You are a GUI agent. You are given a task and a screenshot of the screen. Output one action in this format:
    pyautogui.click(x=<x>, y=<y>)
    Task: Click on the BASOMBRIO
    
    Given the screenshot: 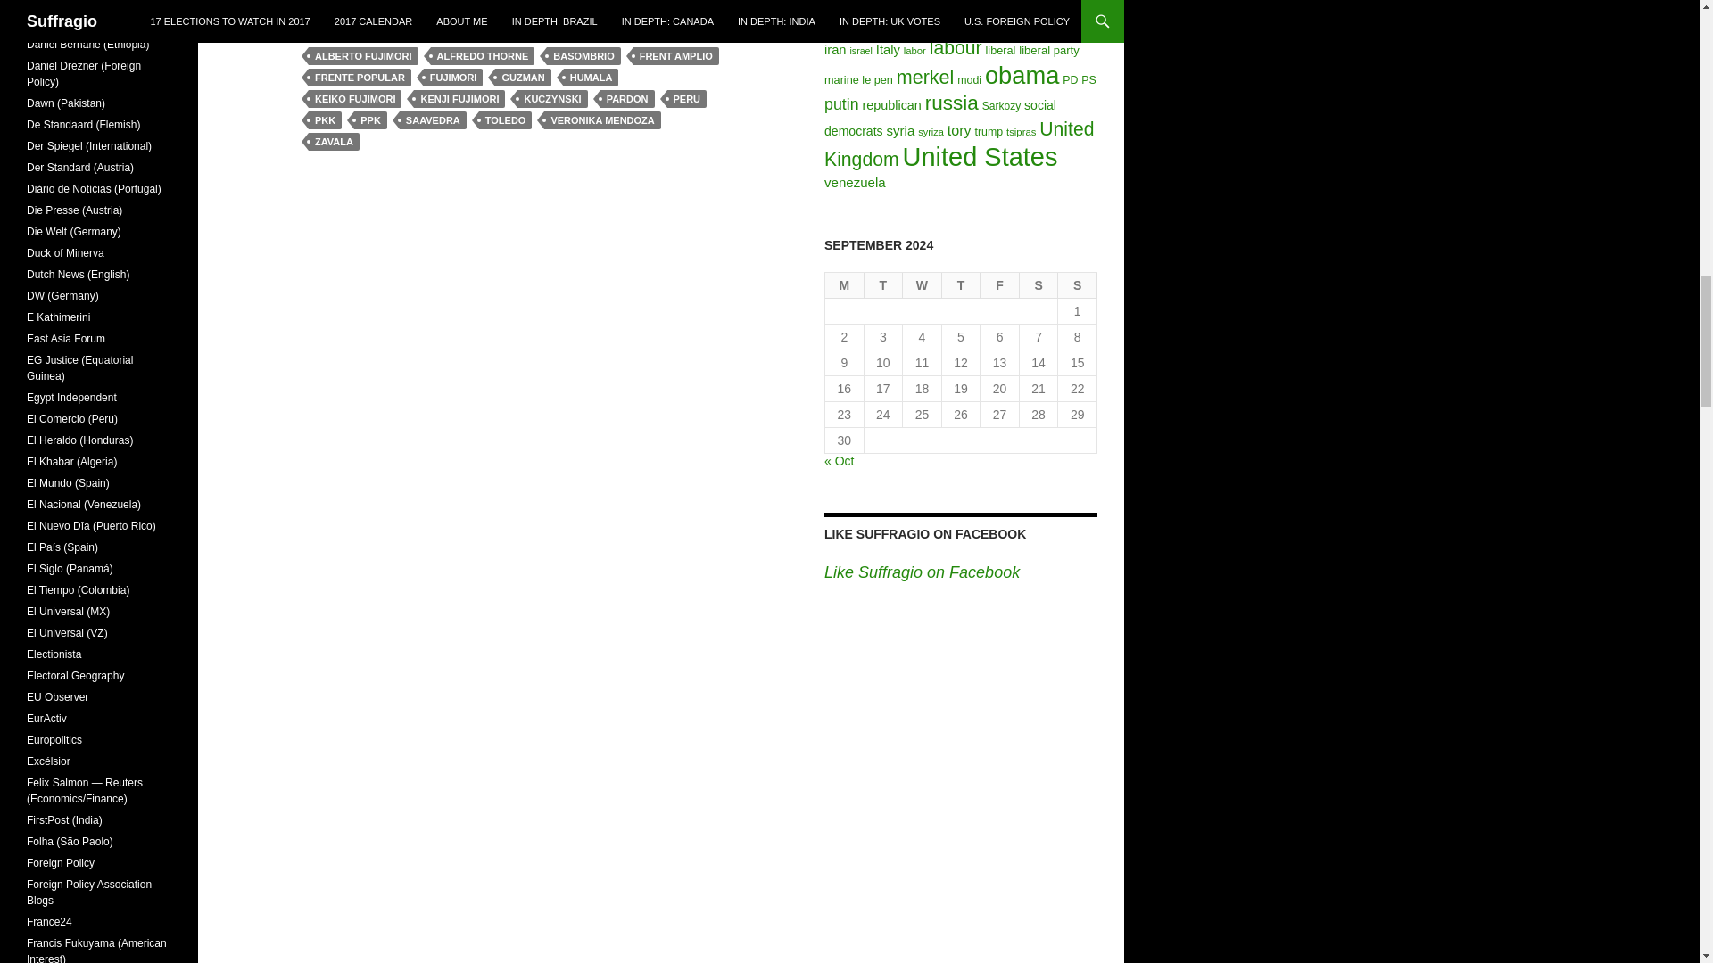 What is the action you would take?
    pyautogui.click(x=583, y=55)
    